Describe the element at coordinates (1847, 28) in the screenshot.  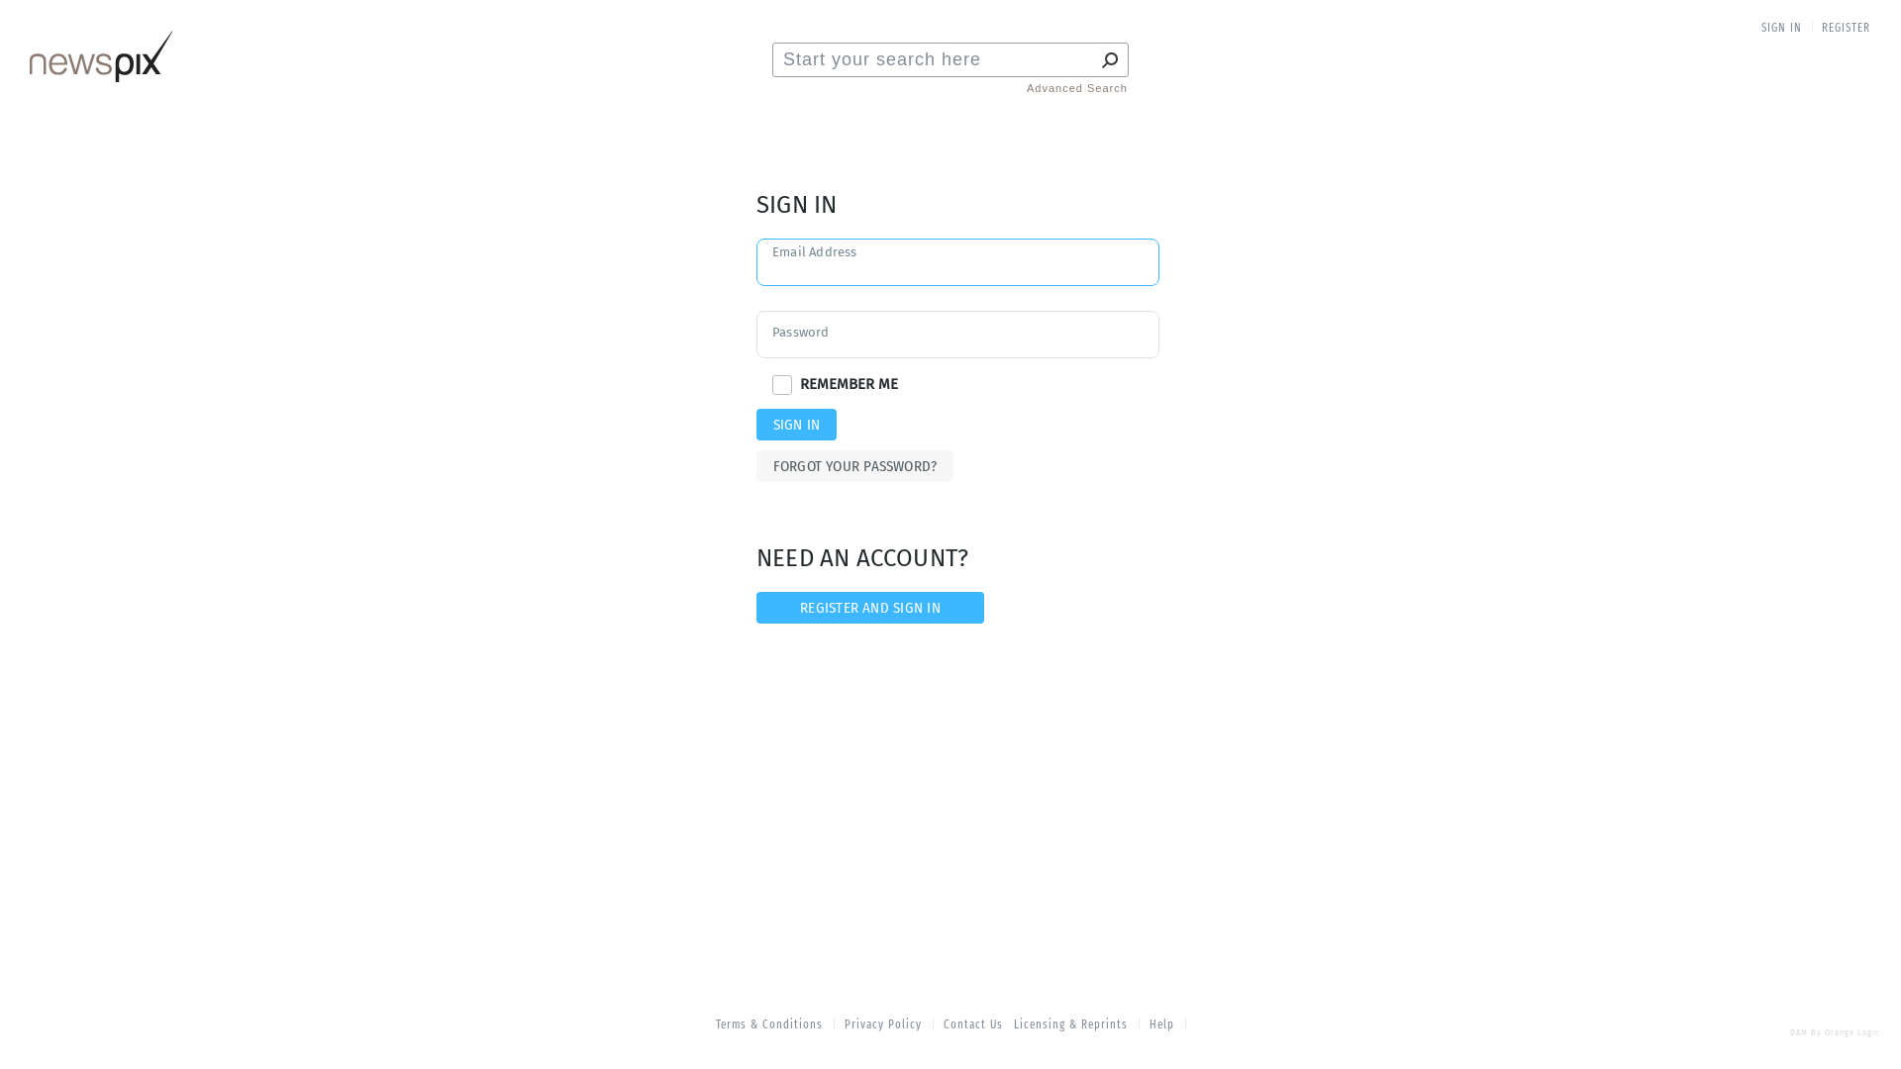
I see `REGISTER` at that location.